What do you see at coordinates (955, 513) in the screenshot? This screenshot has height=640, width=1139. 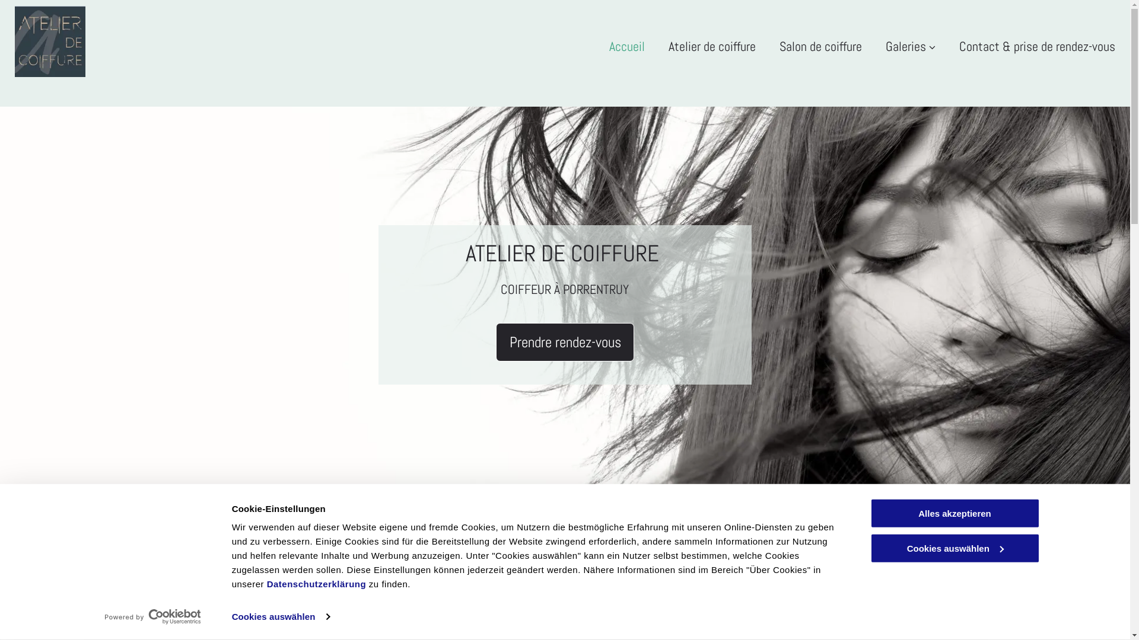 I see `Alles akzeptieren` at bounding box center [955, 513].